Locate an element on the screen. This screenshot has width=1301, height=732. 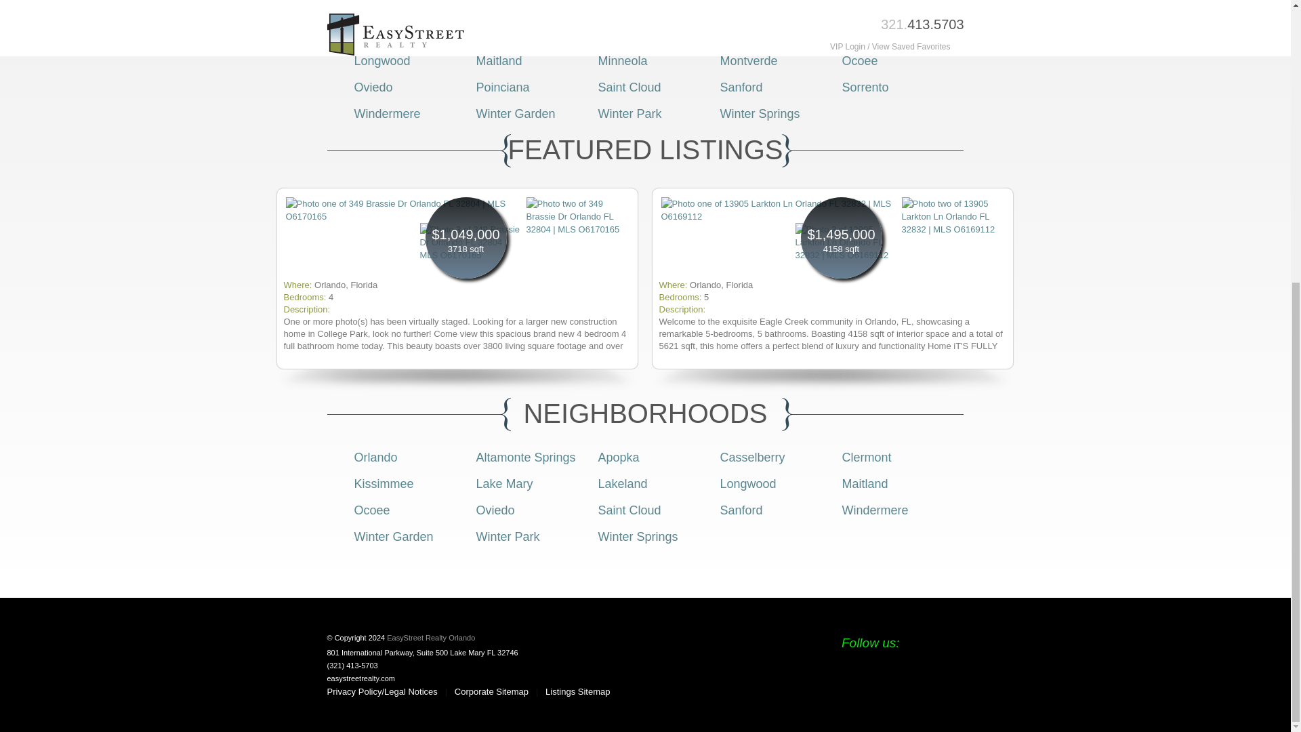
Lakeland is located at coordinates (866, 34).